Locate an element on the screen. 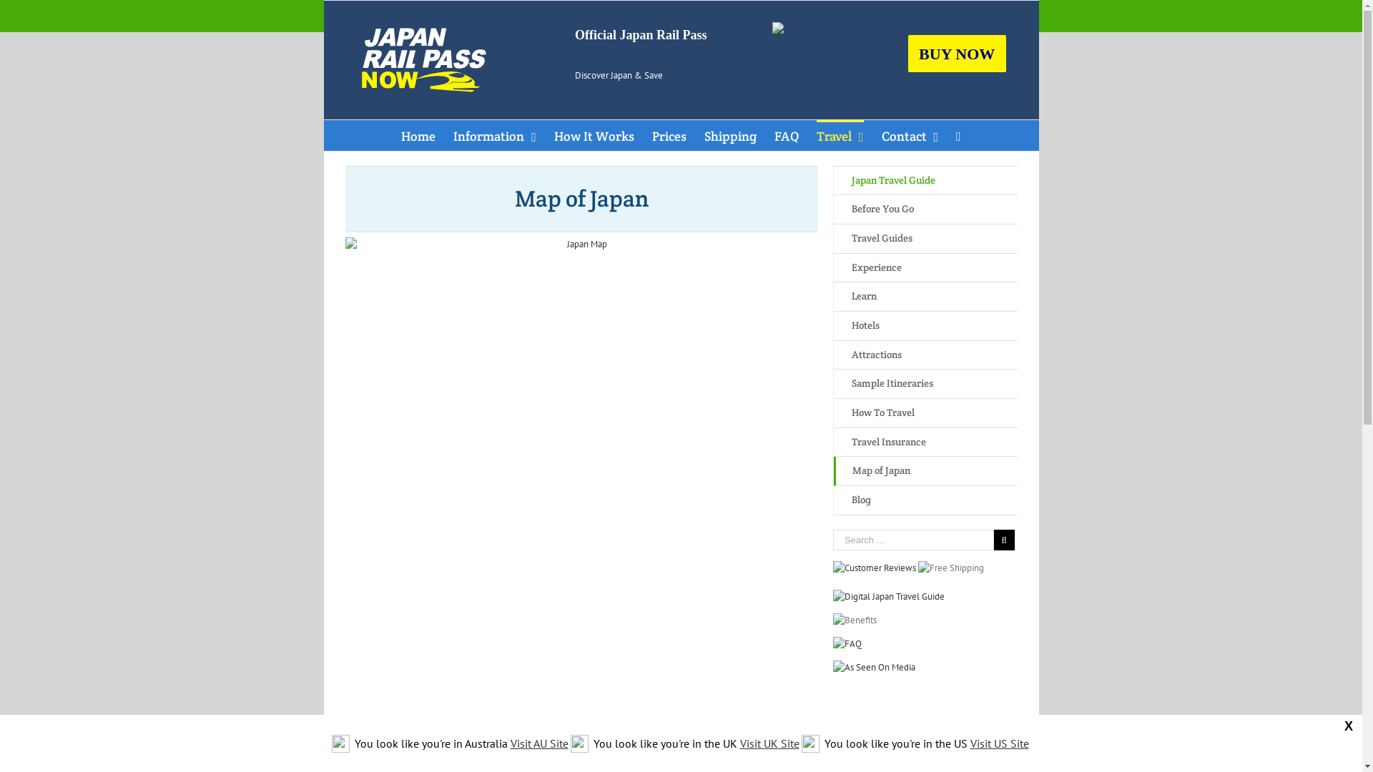 This screenshot has width=1373, height=772. Contact is located at coordinates (910, 136).